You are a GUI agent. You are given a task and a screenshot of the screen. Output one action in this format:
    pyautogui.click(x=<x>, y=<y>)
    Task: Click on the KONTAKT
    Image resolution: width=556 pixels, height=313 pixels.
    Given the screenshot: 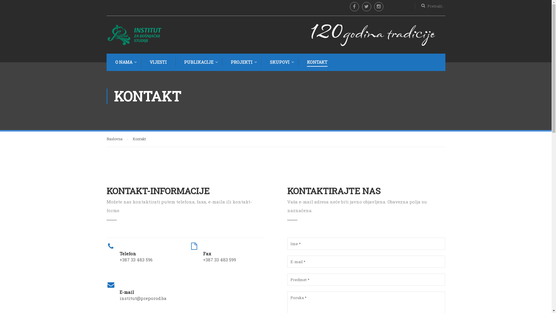 What is the action you would take?
    pyautogui.click(x=317, y=62)
    